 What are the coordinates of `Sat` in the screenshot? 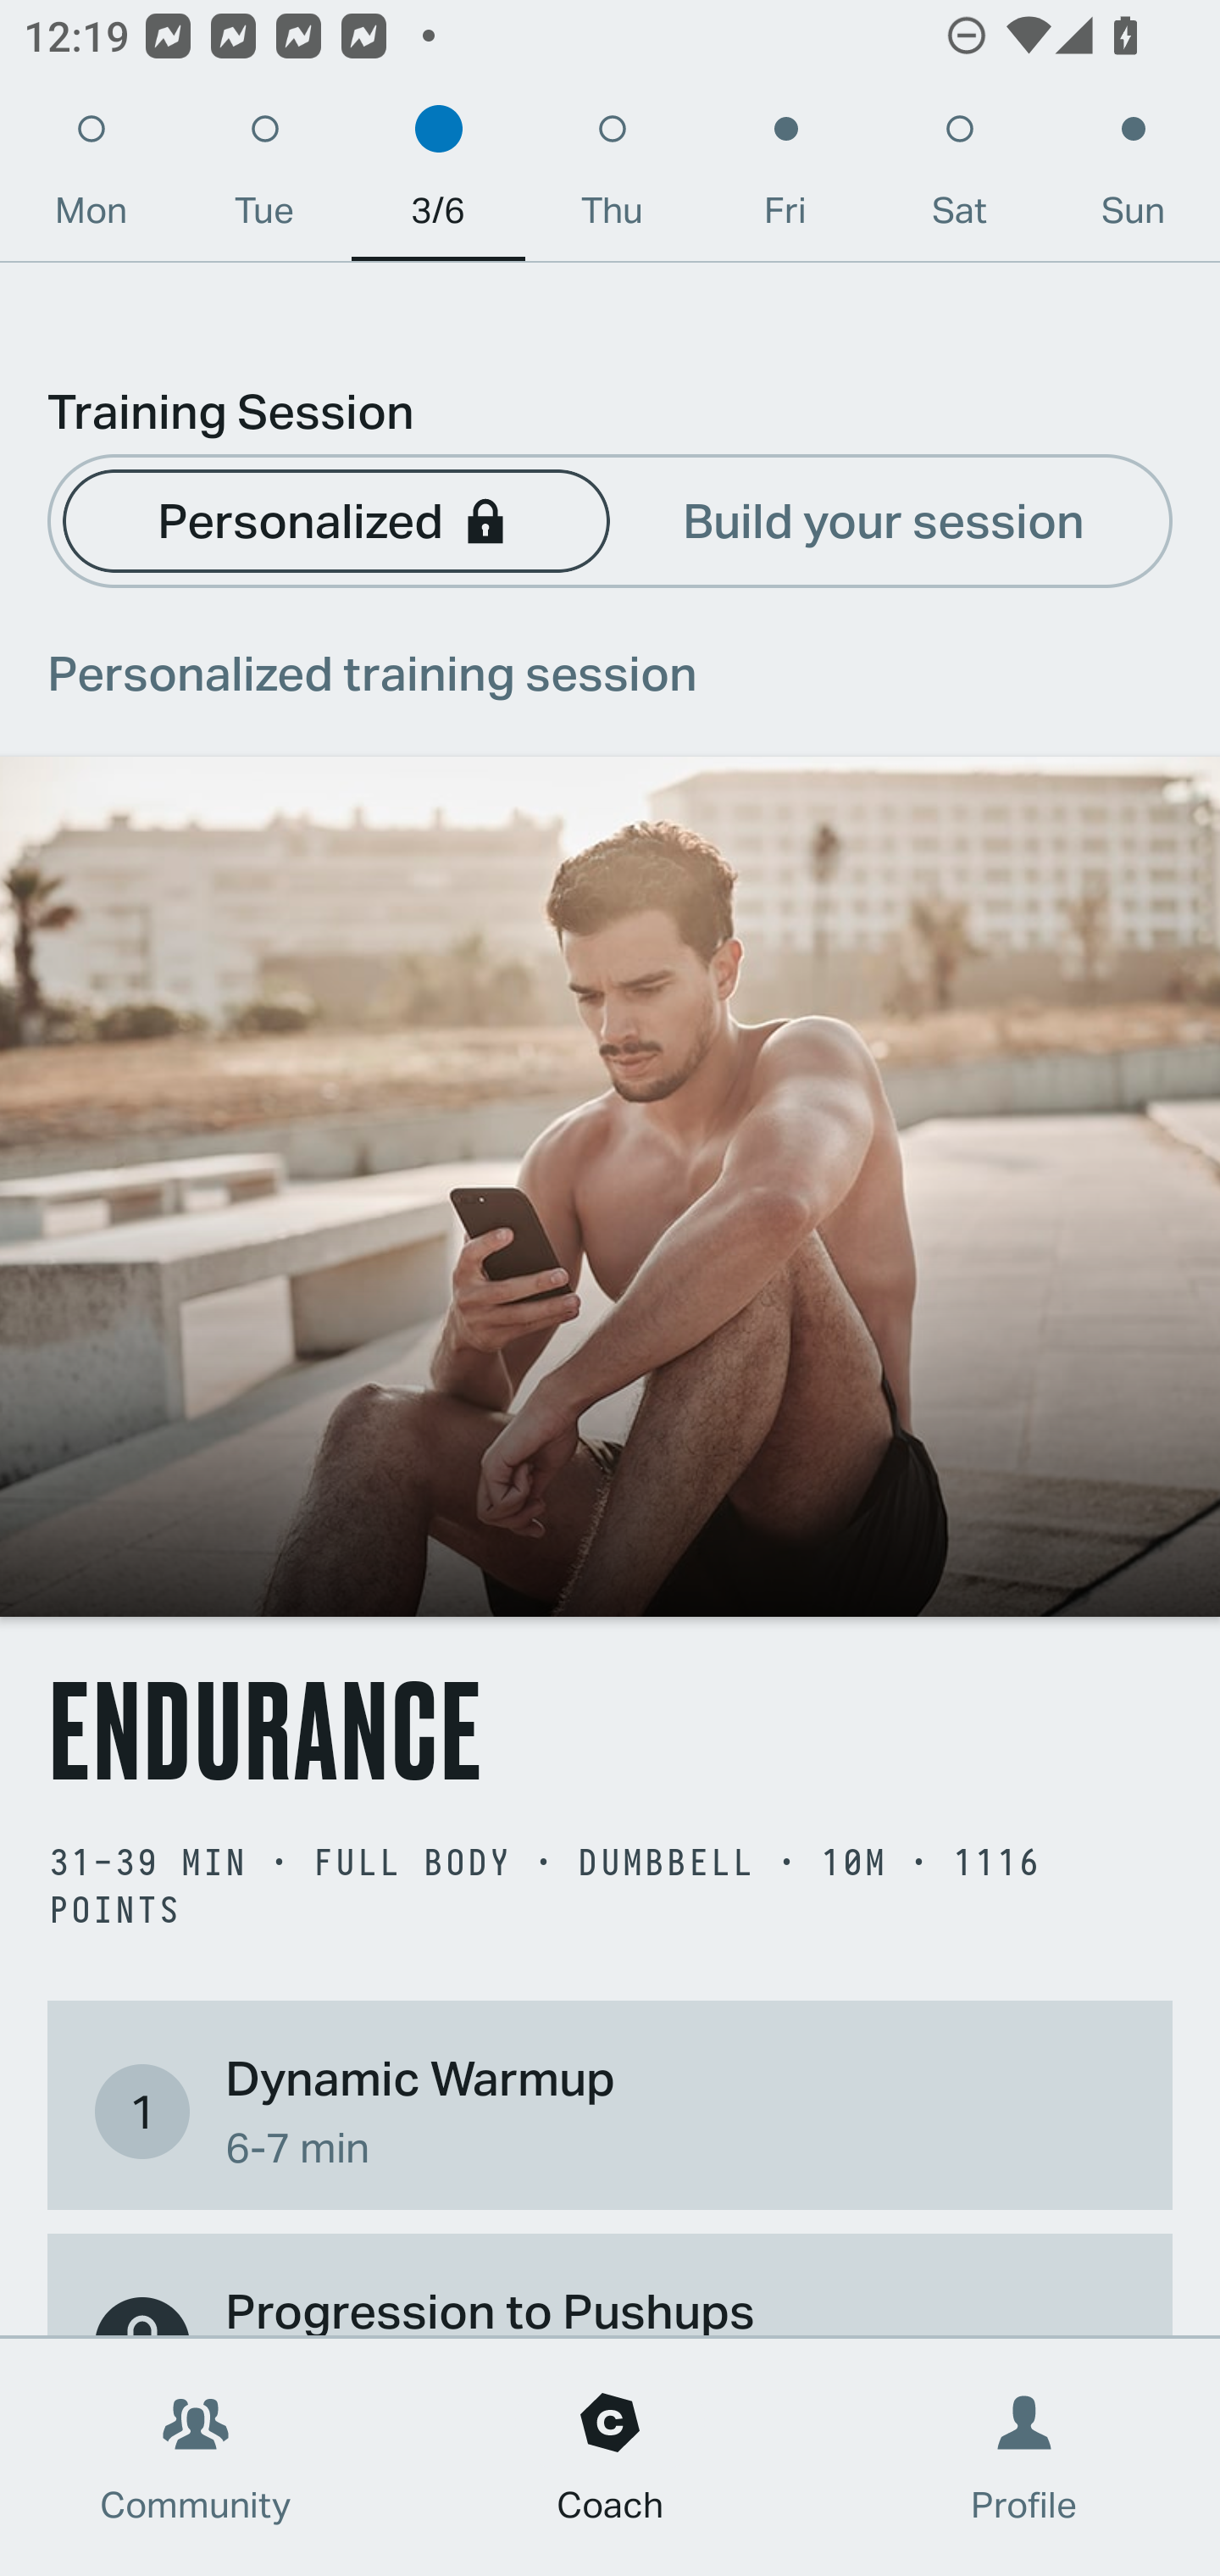 It's located at (959, 178).